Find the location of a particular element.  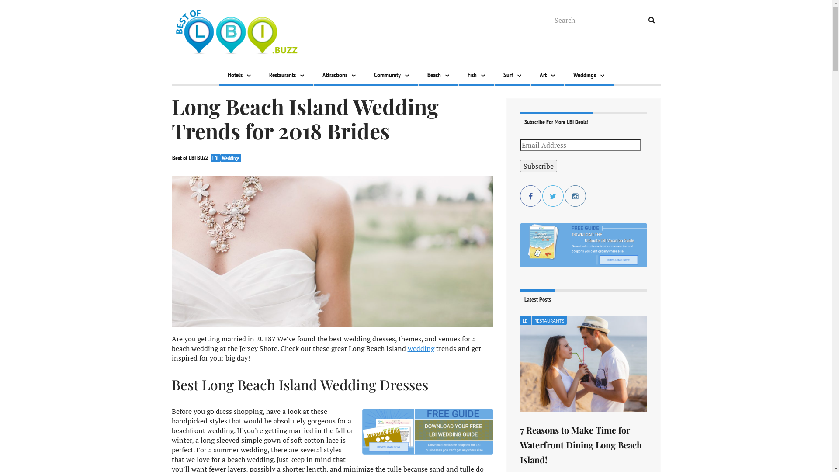

Best of LBI BUZZ is located at coordinates (191, 158).